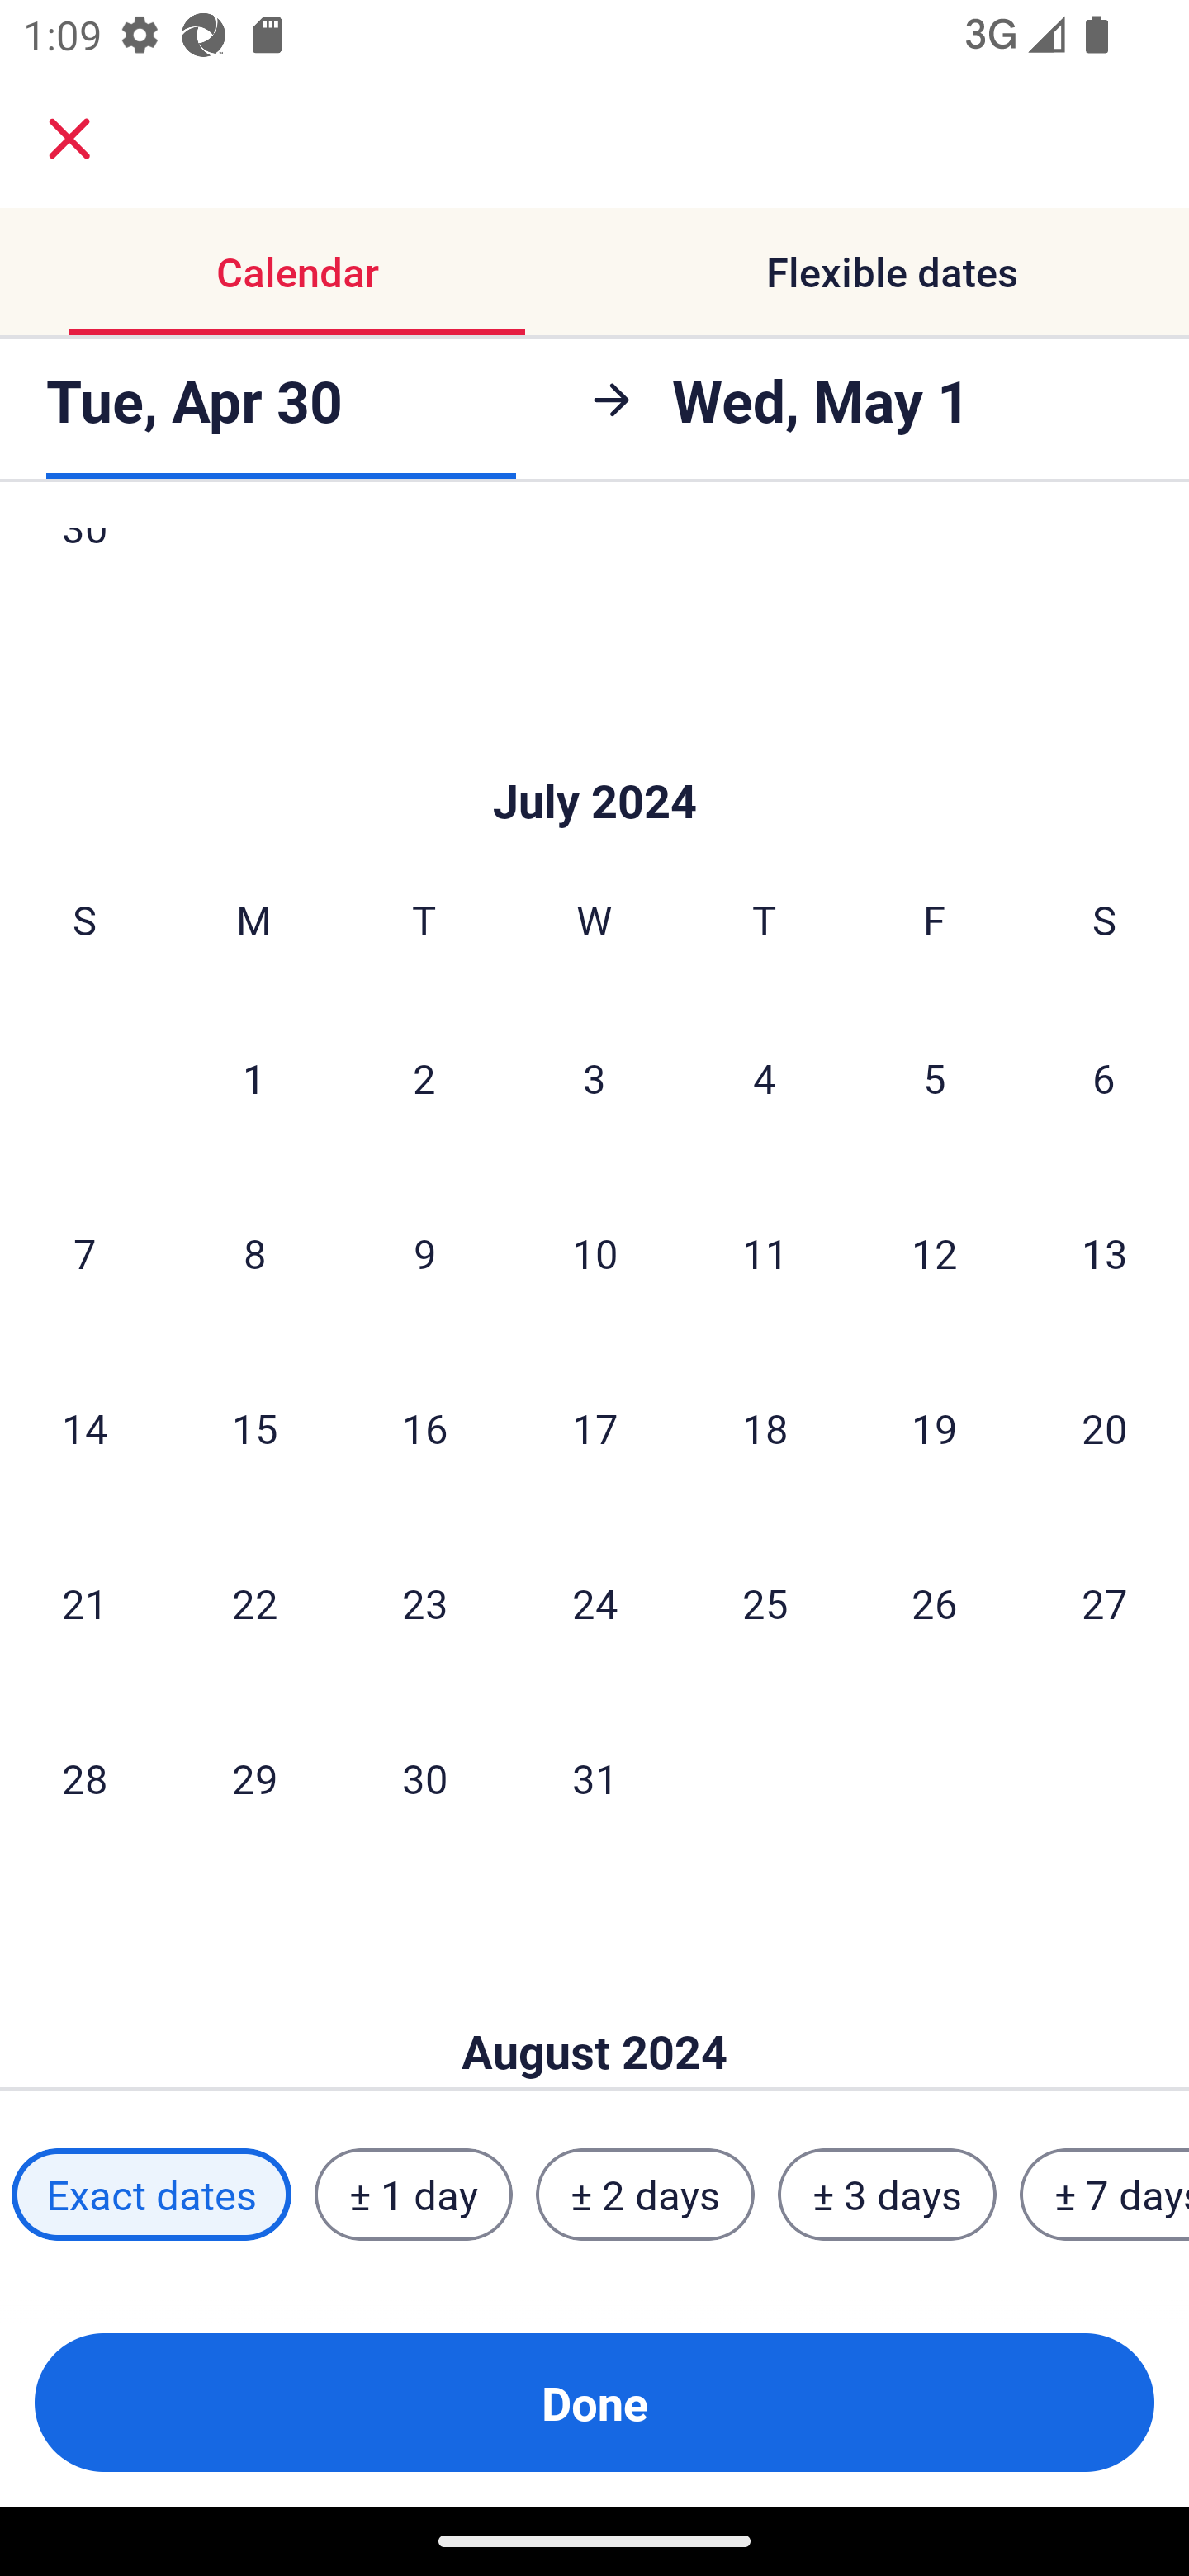  What do you see at coordinates (424, 1427) in the screenshot?
I see `16 Tuesday, July 16, 2024` at bounding box center [424, 1427].